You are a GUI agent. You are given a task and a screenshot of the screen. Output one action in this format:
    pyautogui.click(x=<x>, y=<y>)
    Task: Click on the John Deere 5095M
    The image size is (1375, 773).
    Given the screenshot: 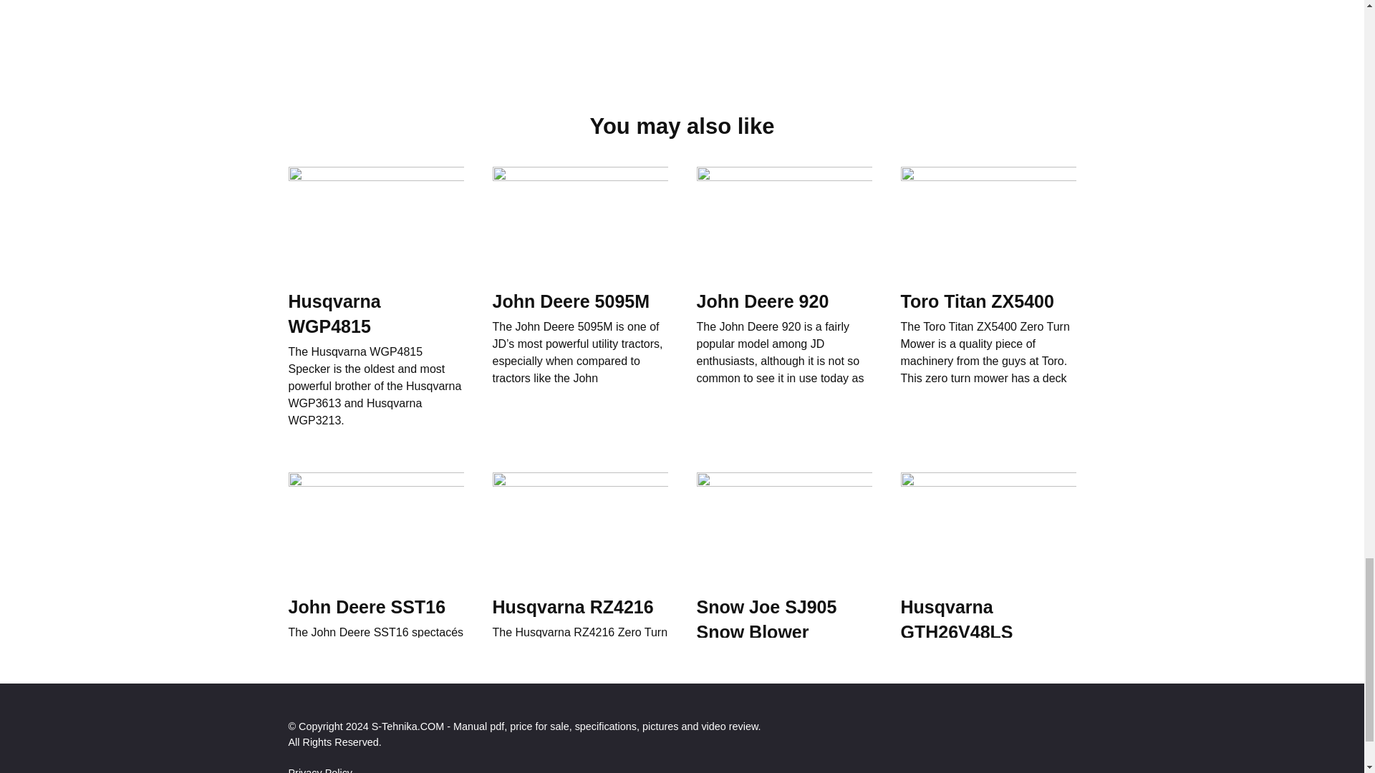 What is the action you would take?
    pyautogui.click(x=571, y=301)
    